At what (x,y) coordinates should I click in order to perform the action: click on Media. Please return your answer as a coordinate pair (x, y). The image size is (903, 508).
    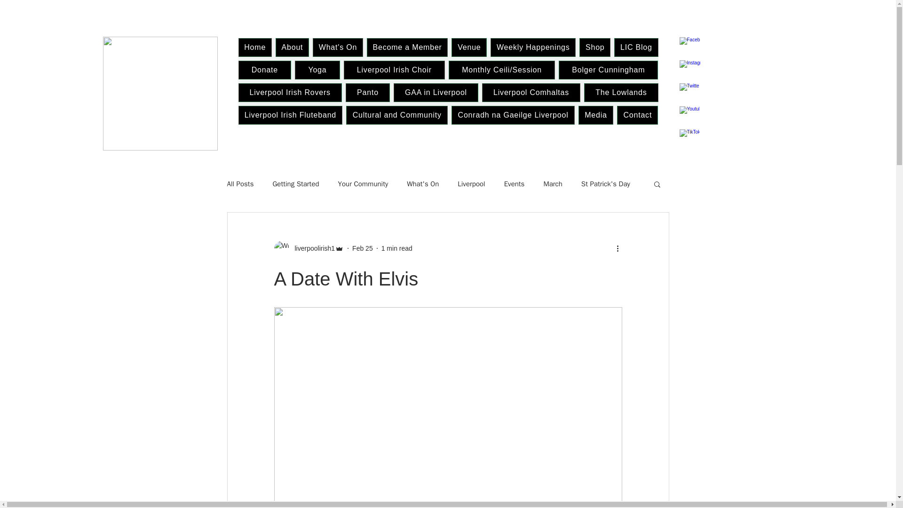
    Looking at the image, I should click on (595, 115).